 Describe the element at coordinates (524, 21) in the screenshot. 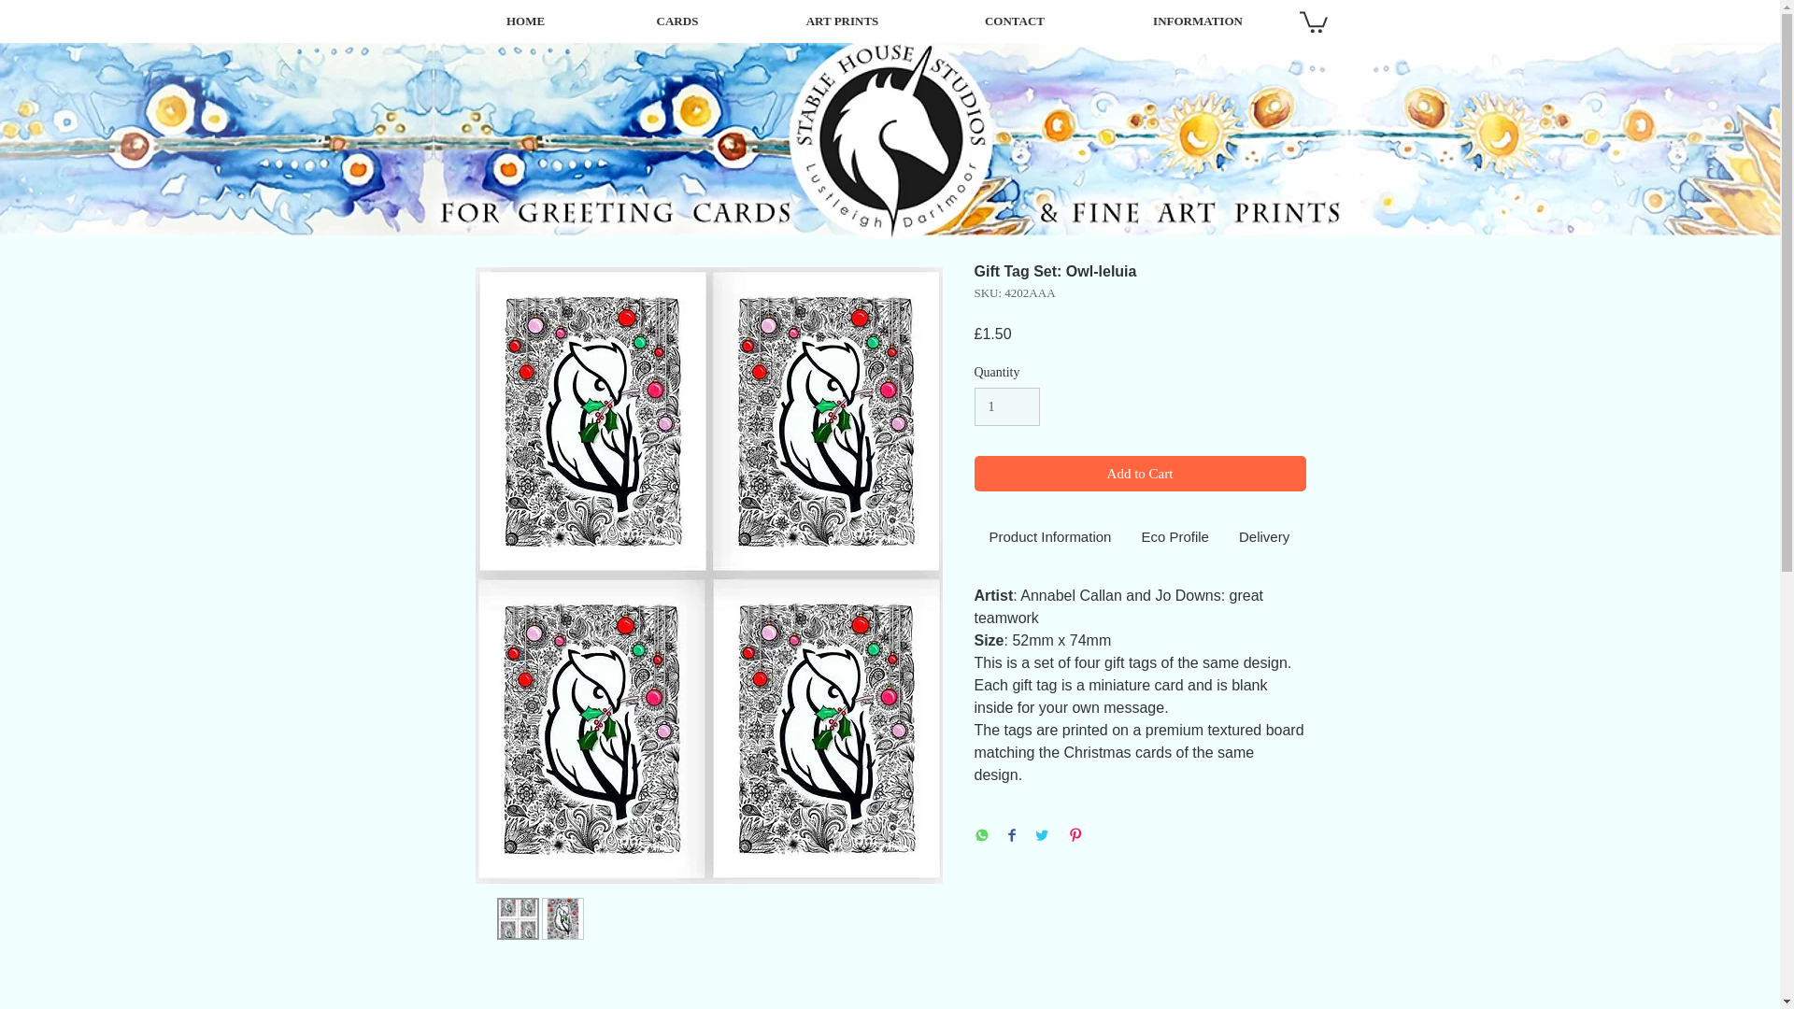

I see `HOME` at that location.